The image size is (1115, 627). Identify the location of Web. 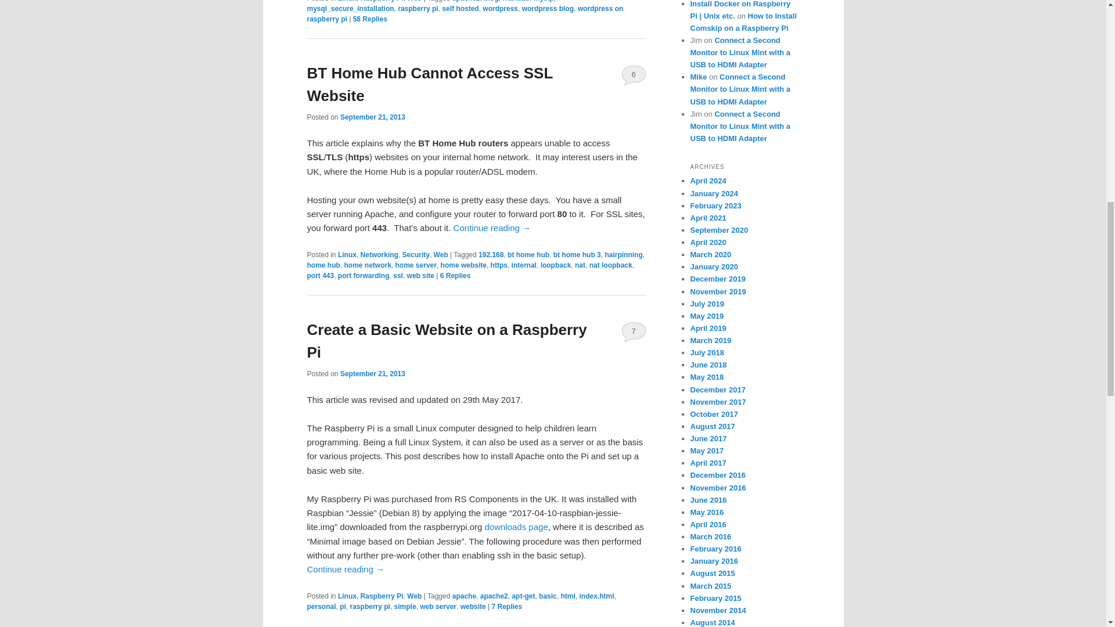
(440, 255).